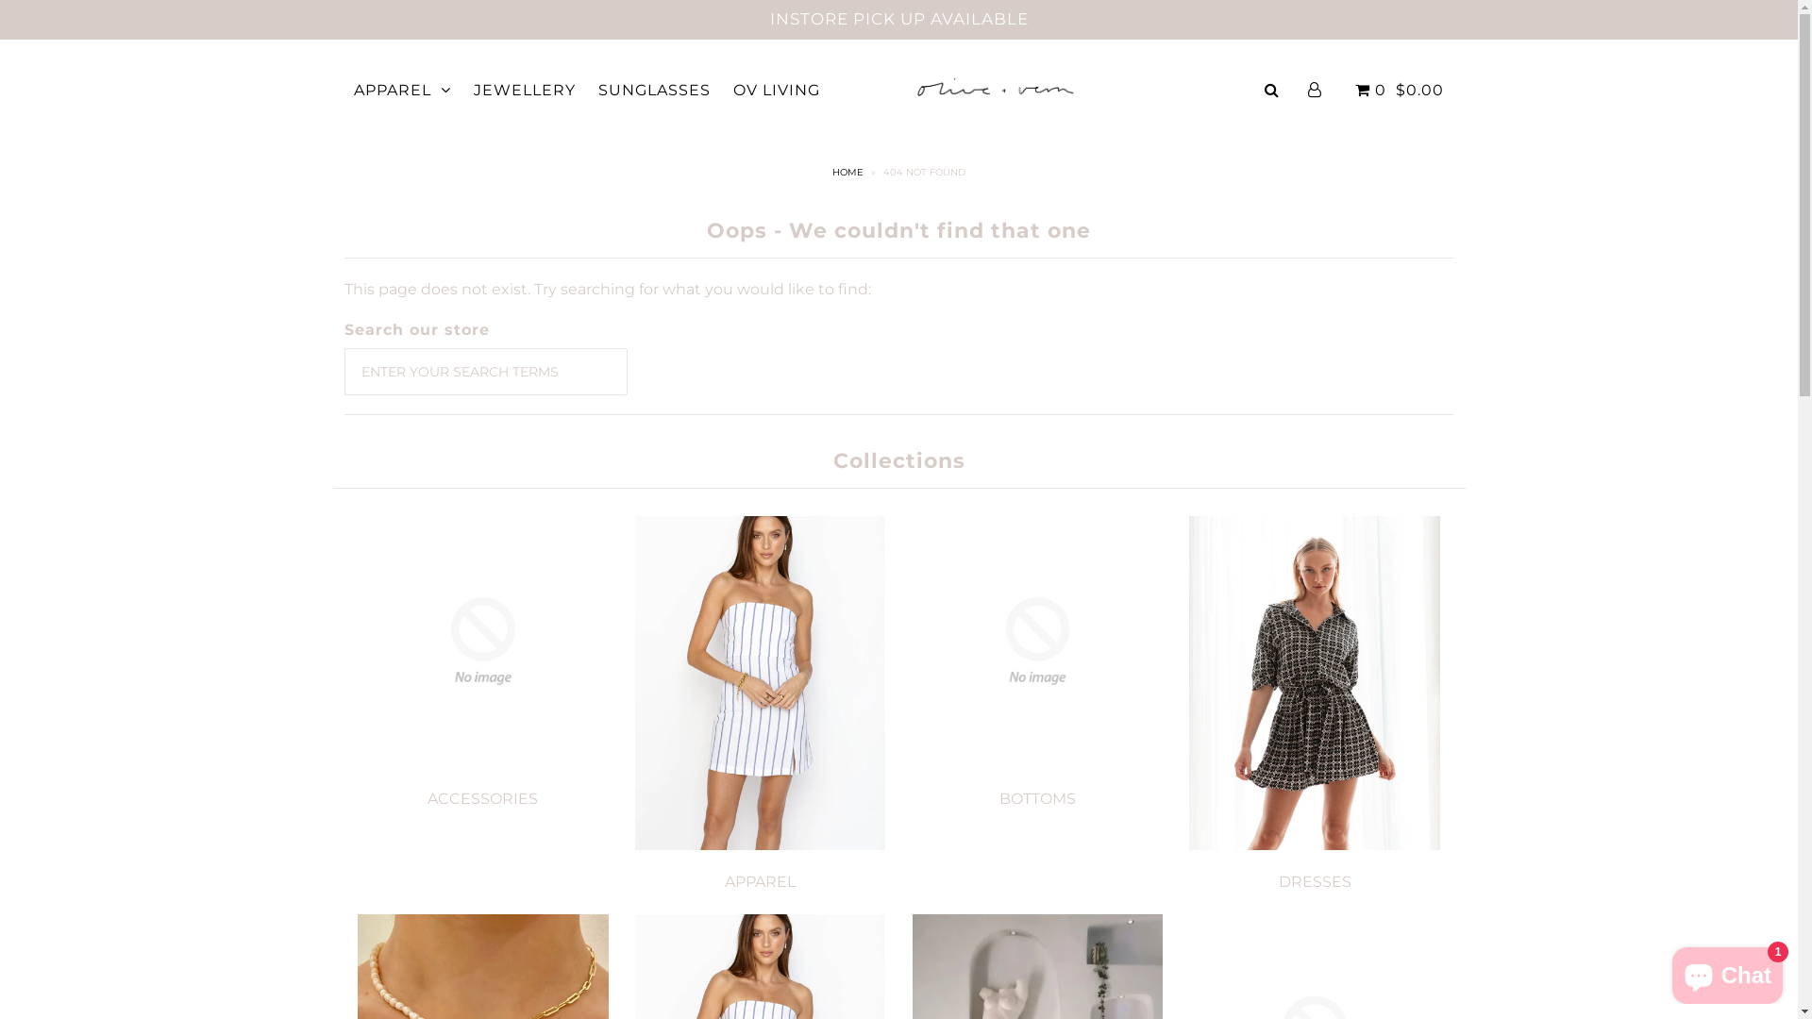 The width and height of the screenshot is (1812, 1019). What do you see at coordinates (850, 172) in the screenshot?
I see `HOME` at bounding box center [850, 172].